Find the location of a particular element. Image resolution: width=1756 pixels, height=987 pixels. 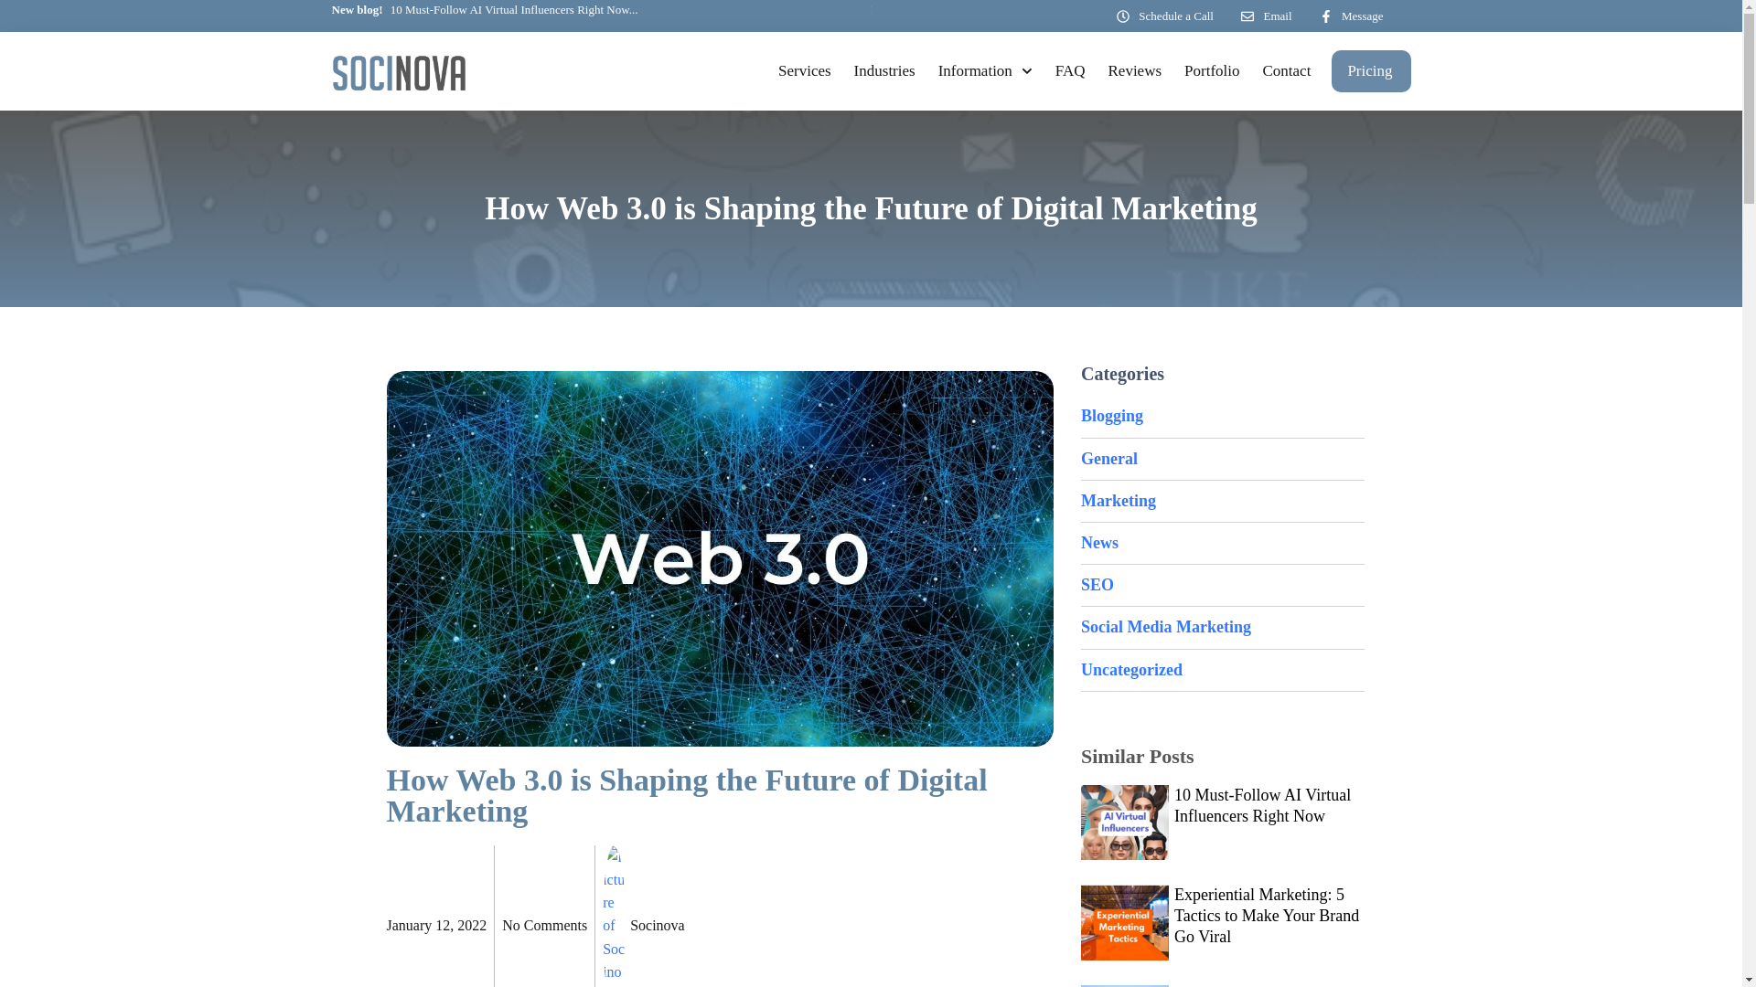

Schedule a Call is located at coordinates (1165, 16).